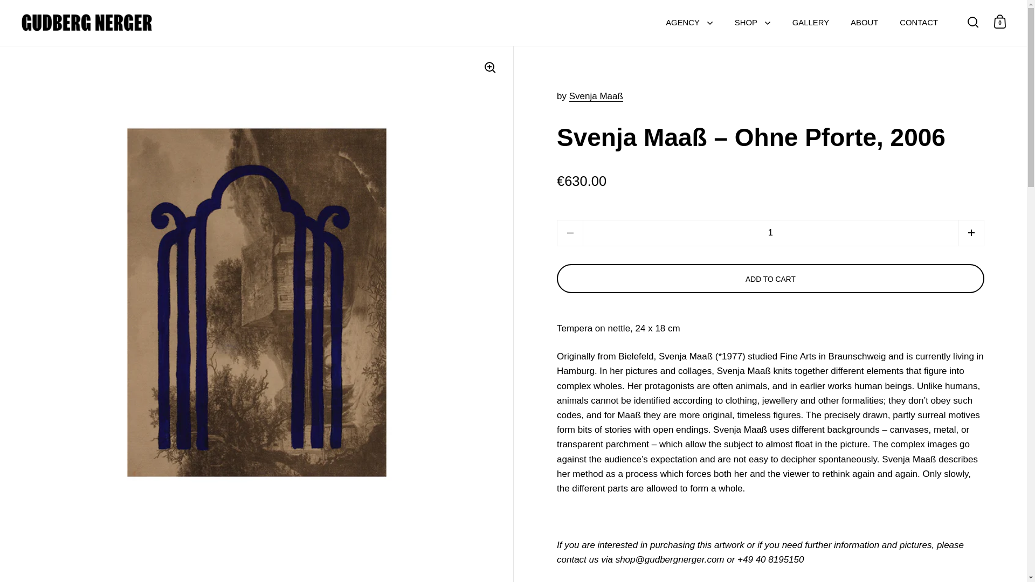 This screenshot has width=1035, height=582. Describe the element at coordinates (753, 23) in the screenshot. I see `SHOP` at that location.